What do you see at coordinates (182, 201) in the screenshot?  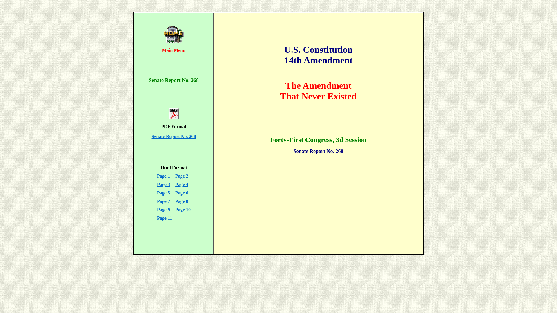 I see `Page 8` at bounding box center [182, 201].